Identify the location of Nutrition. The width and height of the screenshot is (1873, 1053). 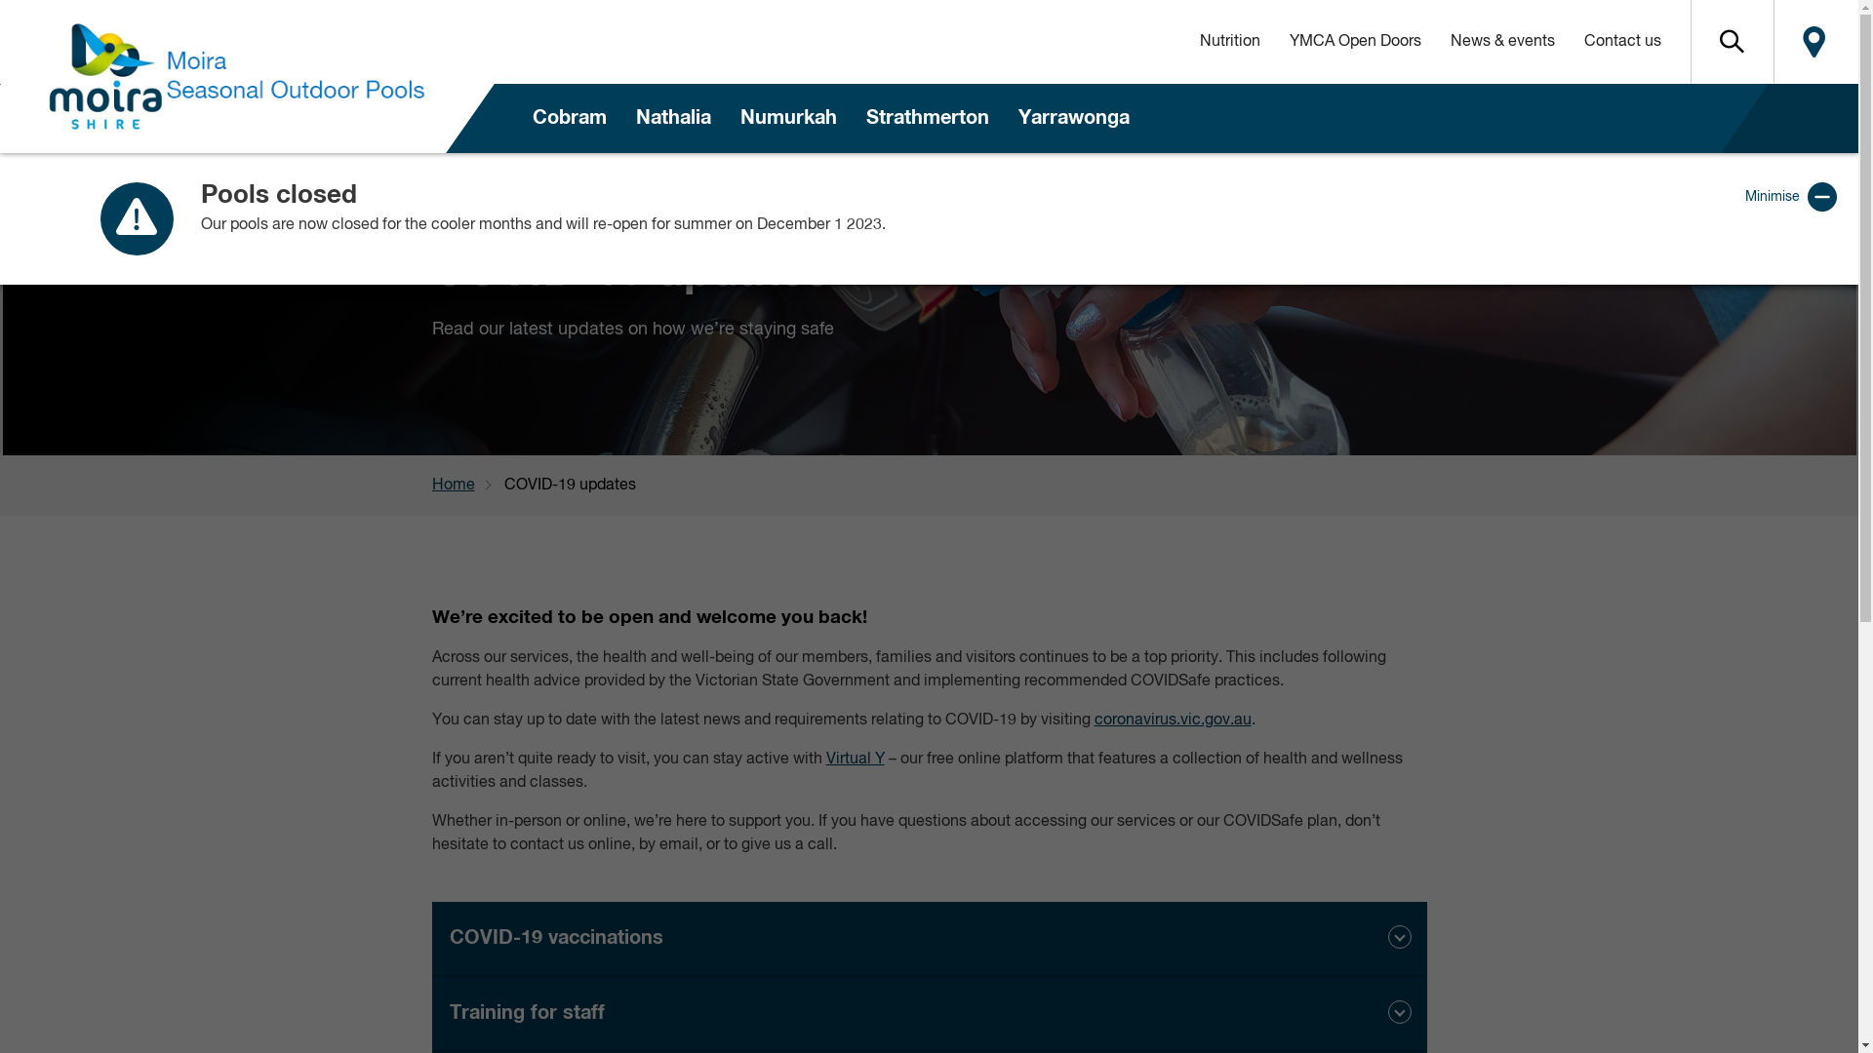
(1229, 42).